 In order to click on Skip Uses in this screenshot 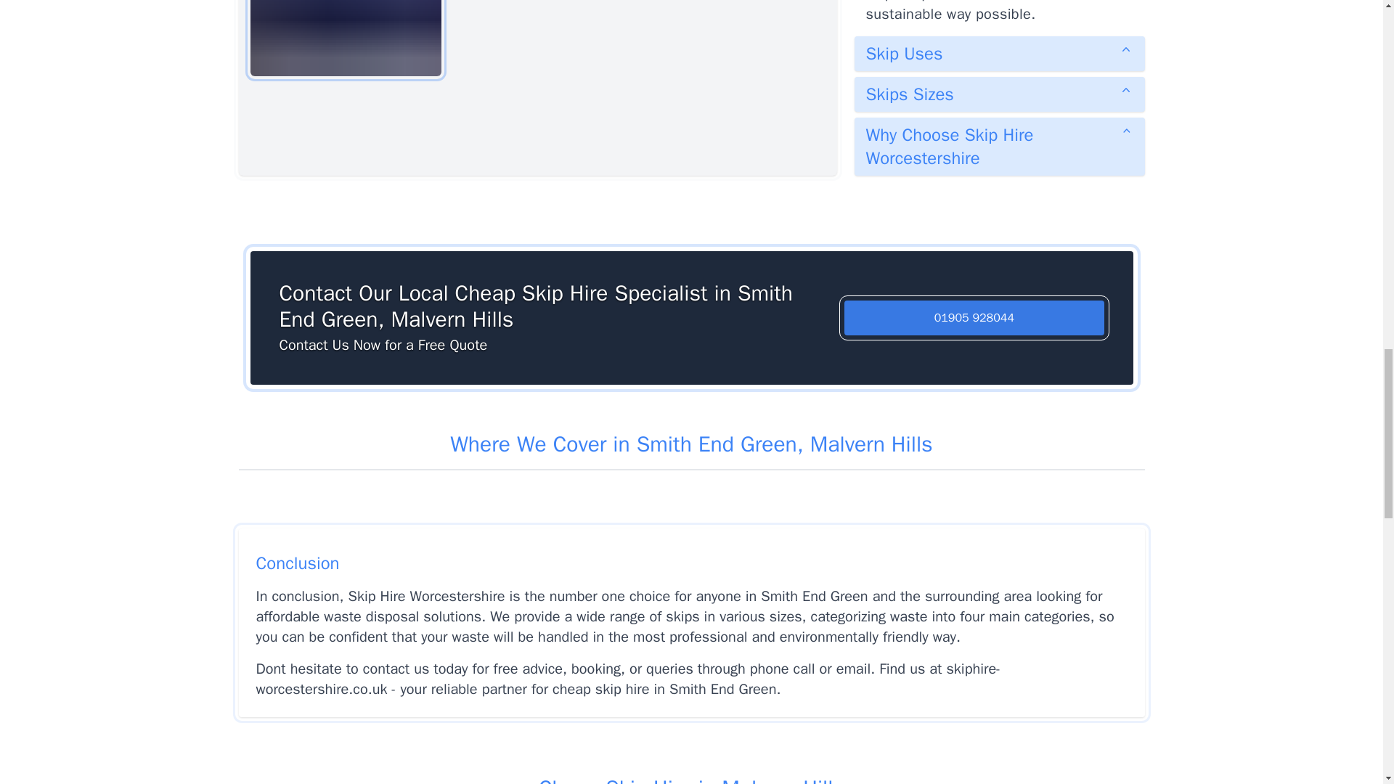, I will do `click(999, 54)`.